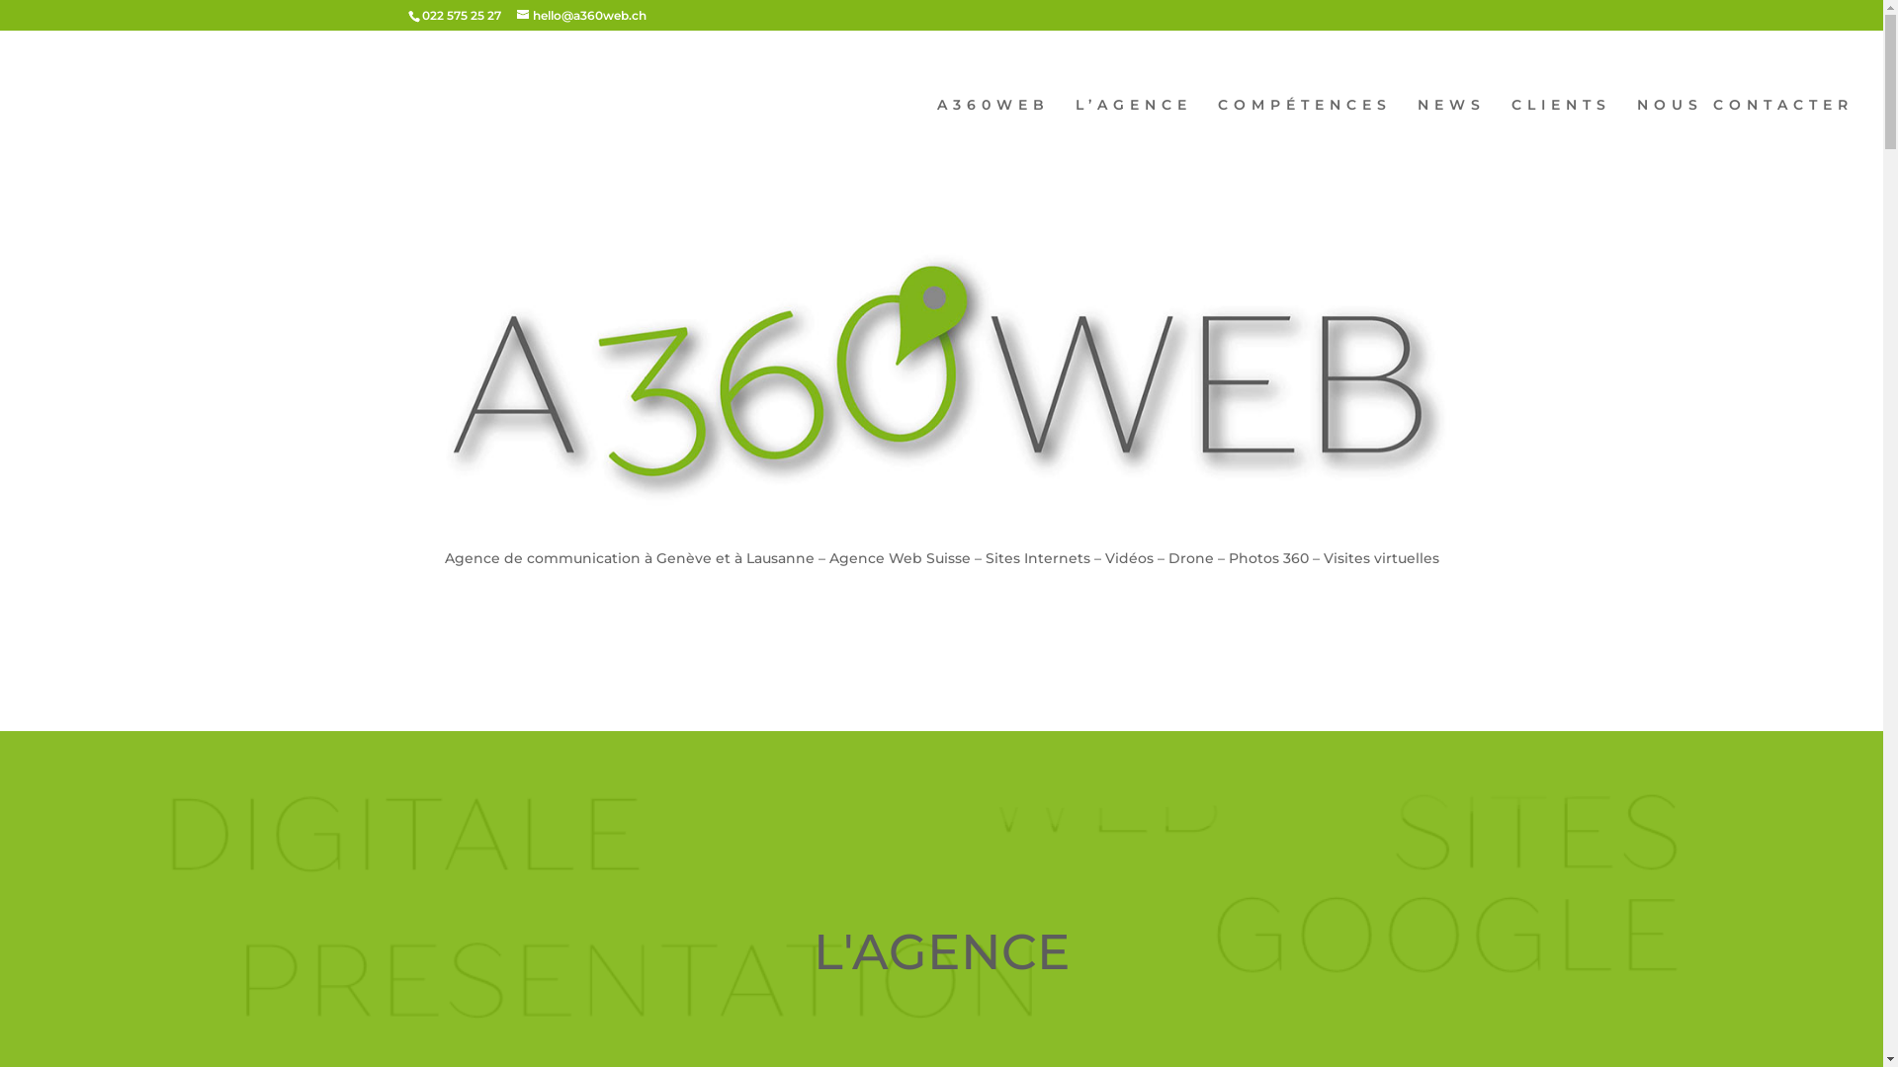 Image resolution: width=1898 pixels, height=1067 pixels. I want to click on NOUS CONTACTER, so click(1746, 138).